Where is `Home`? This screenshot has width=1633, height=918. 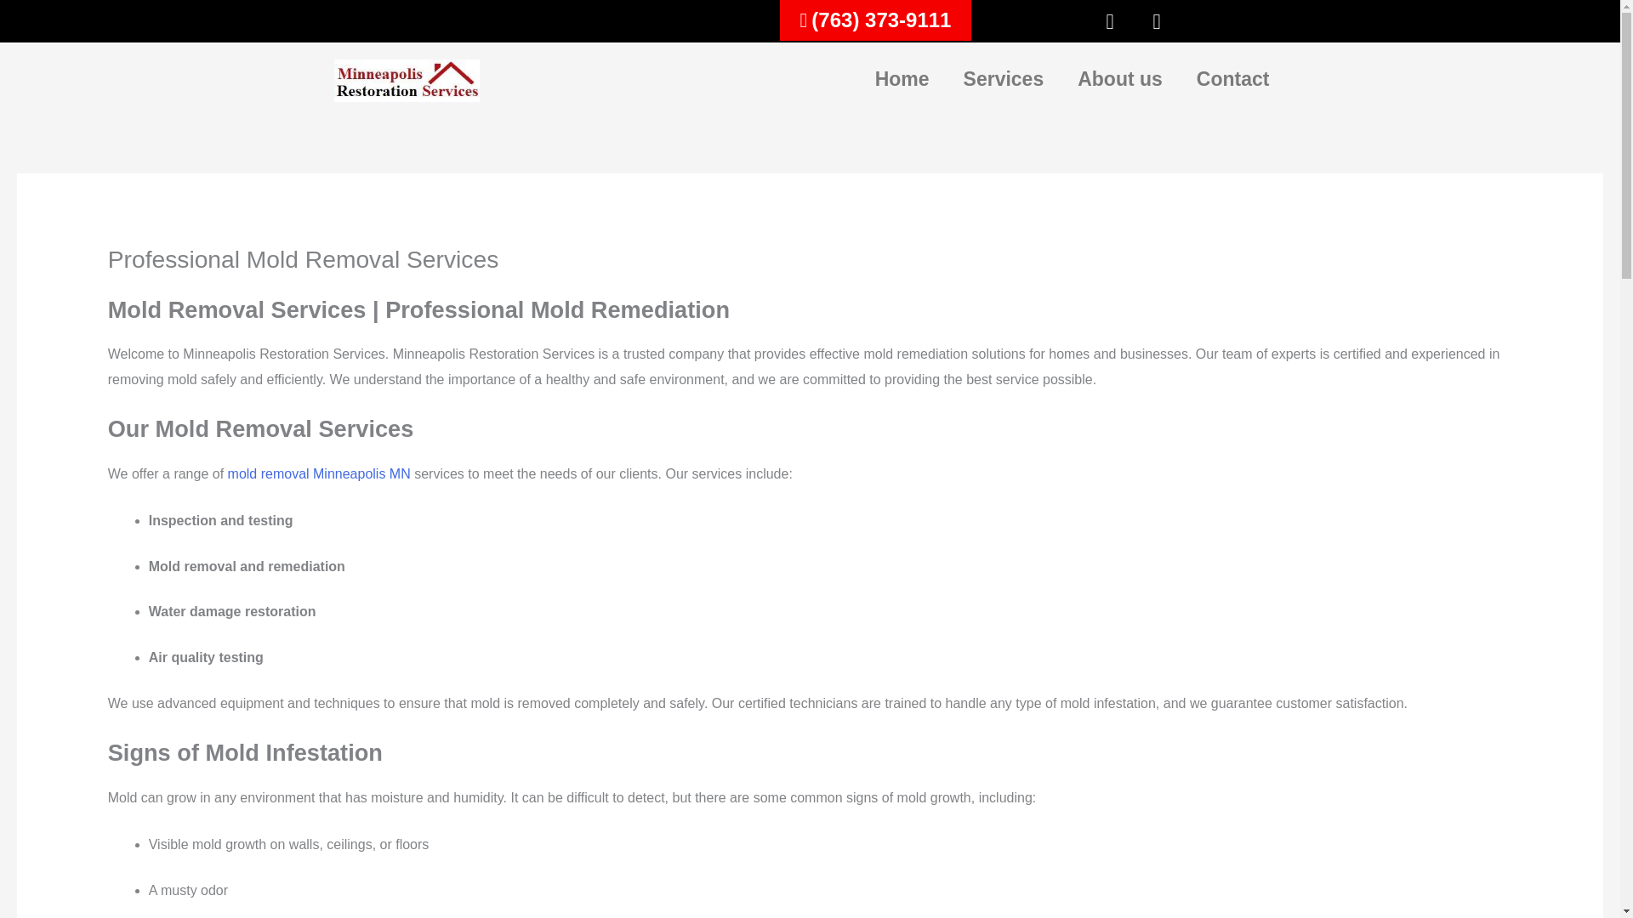 Home is located at coordinates (902, 78).